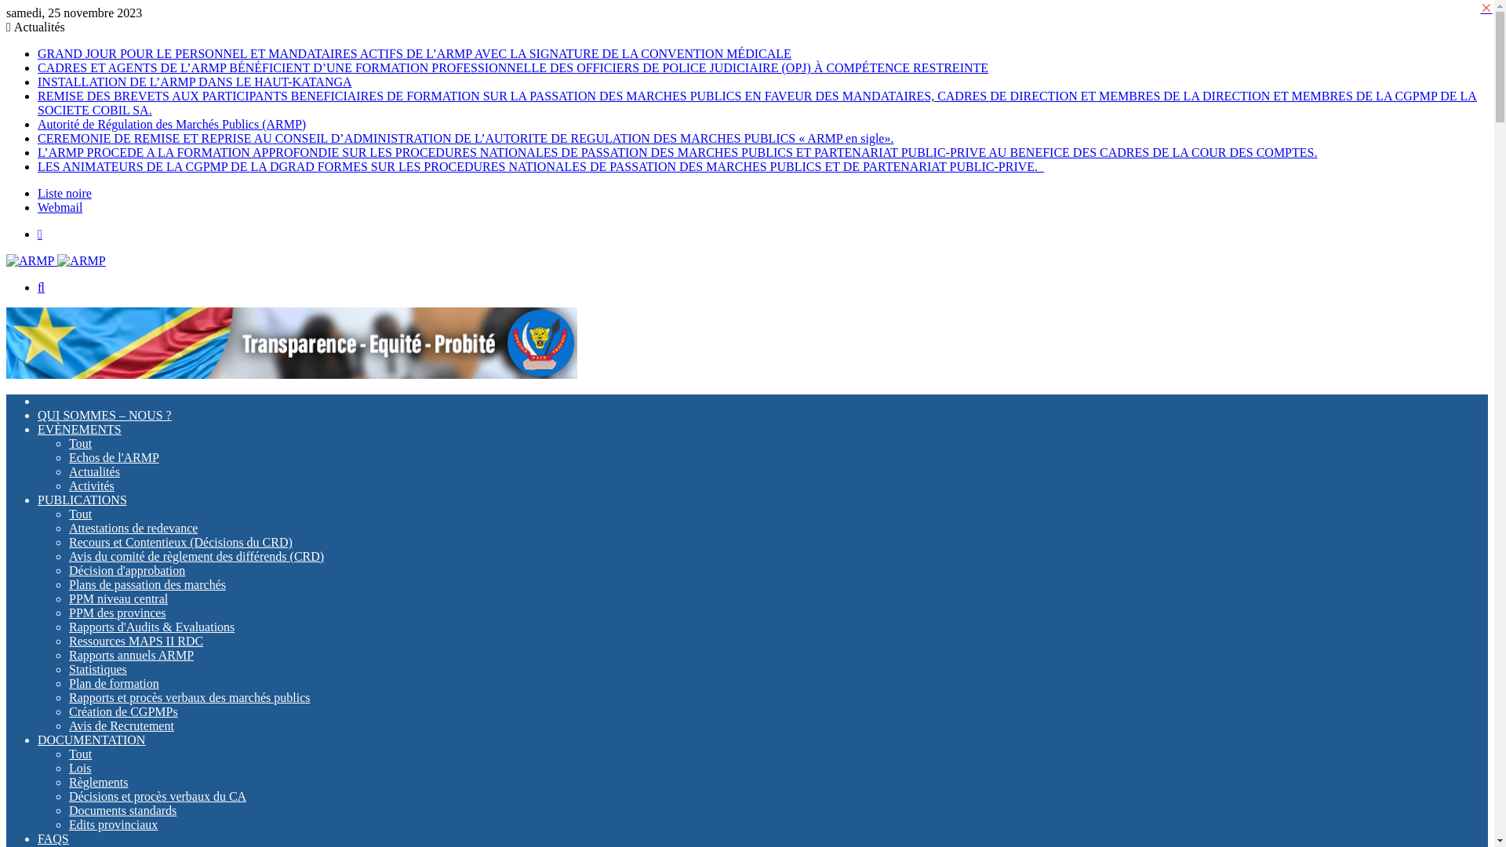 The height and width of the screenshot is (847, 1506). I want to click on PUBLICATIONS, so click(82, 500).